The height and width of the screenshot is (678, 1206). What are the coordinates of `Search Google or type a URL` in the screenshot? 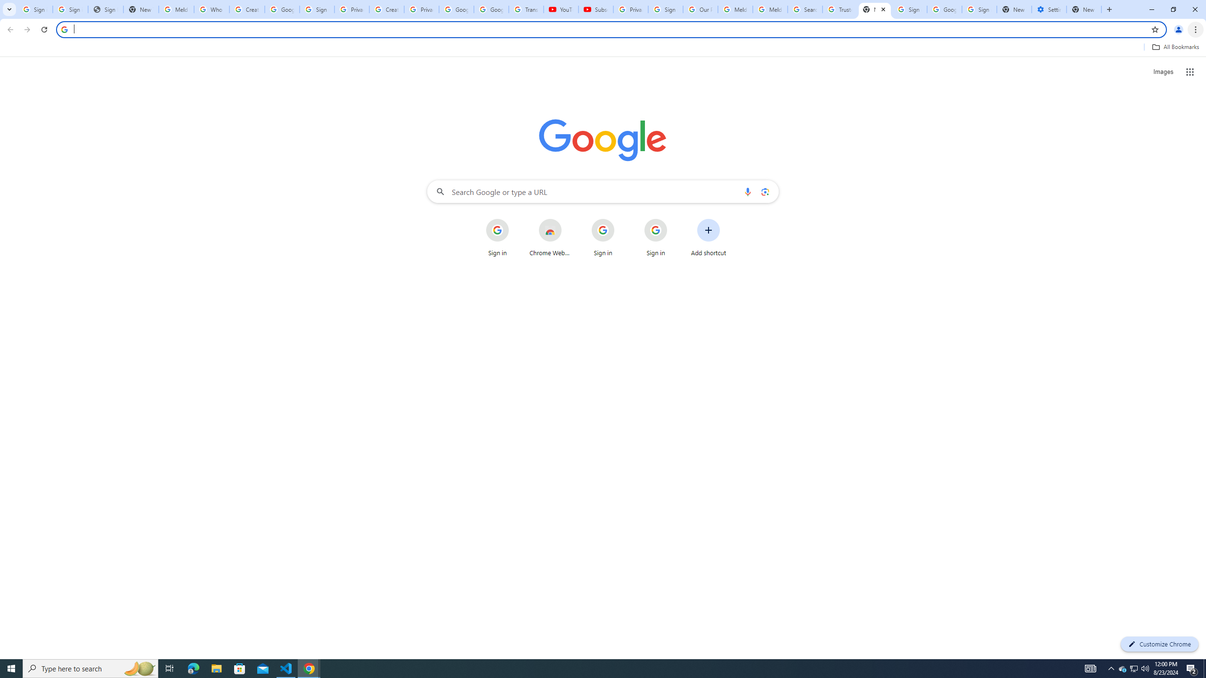 It's located at (603, 191).